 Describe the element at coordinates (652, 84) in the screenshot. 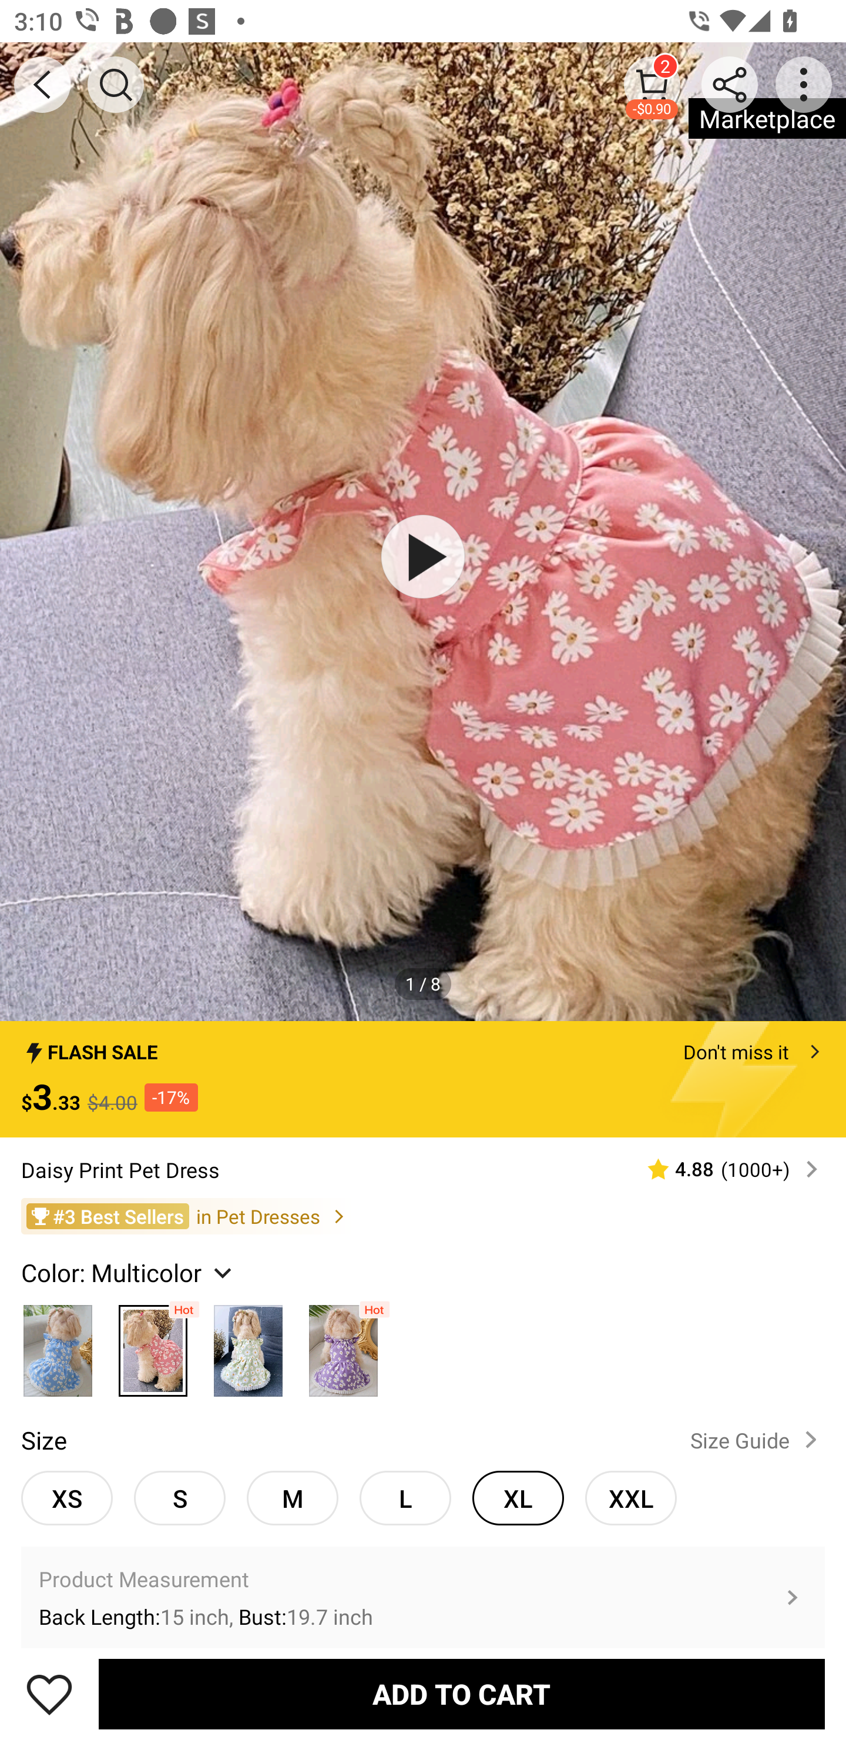

I see `2 -$0.90` at that location.